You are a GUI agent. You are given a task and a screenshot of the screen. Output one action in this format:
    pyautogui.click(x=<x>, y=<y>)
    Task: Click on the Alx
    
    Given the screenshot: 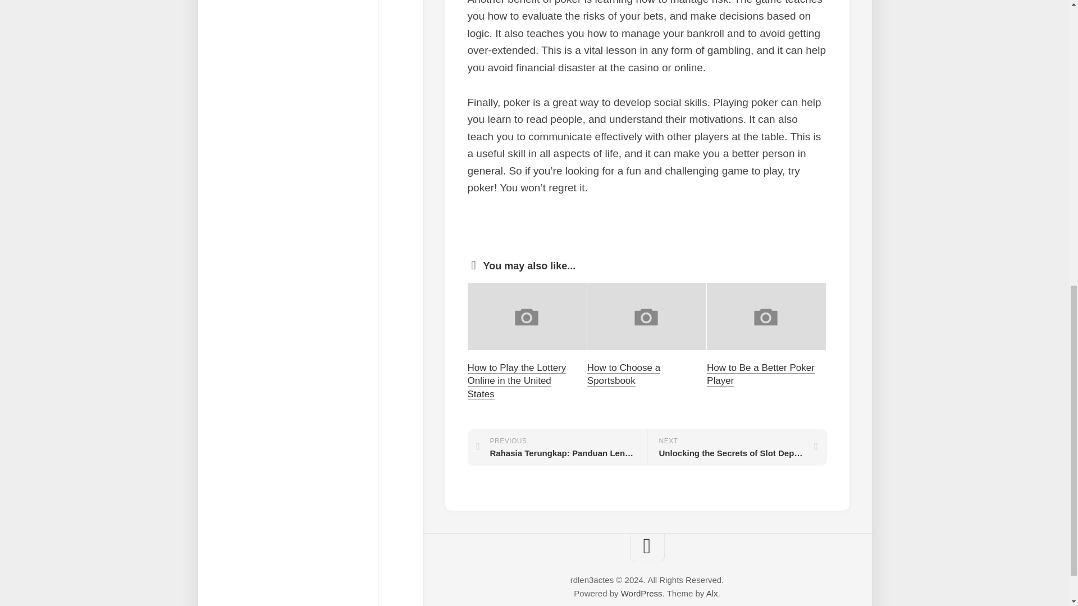 What is the action you would take?
    pyautogui.click(x=712, y=593)
    